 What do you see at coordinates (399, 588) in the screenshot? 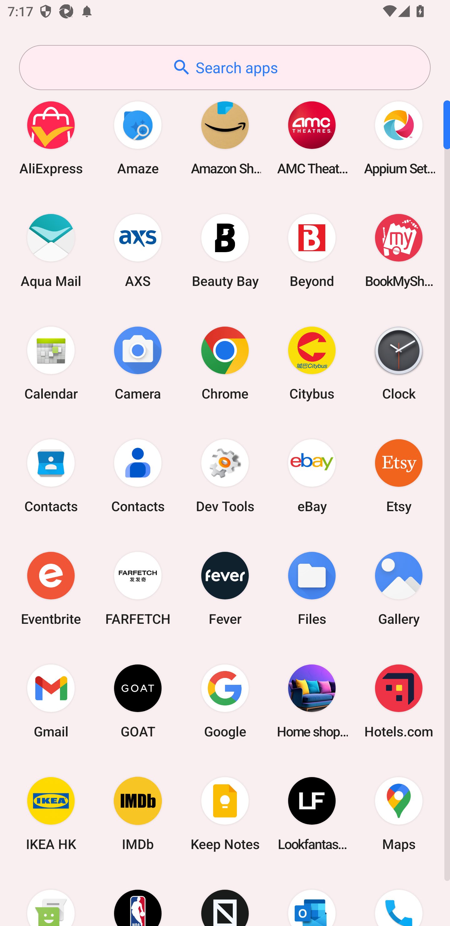
I see `Gallery` at bounding box center [399, 588].